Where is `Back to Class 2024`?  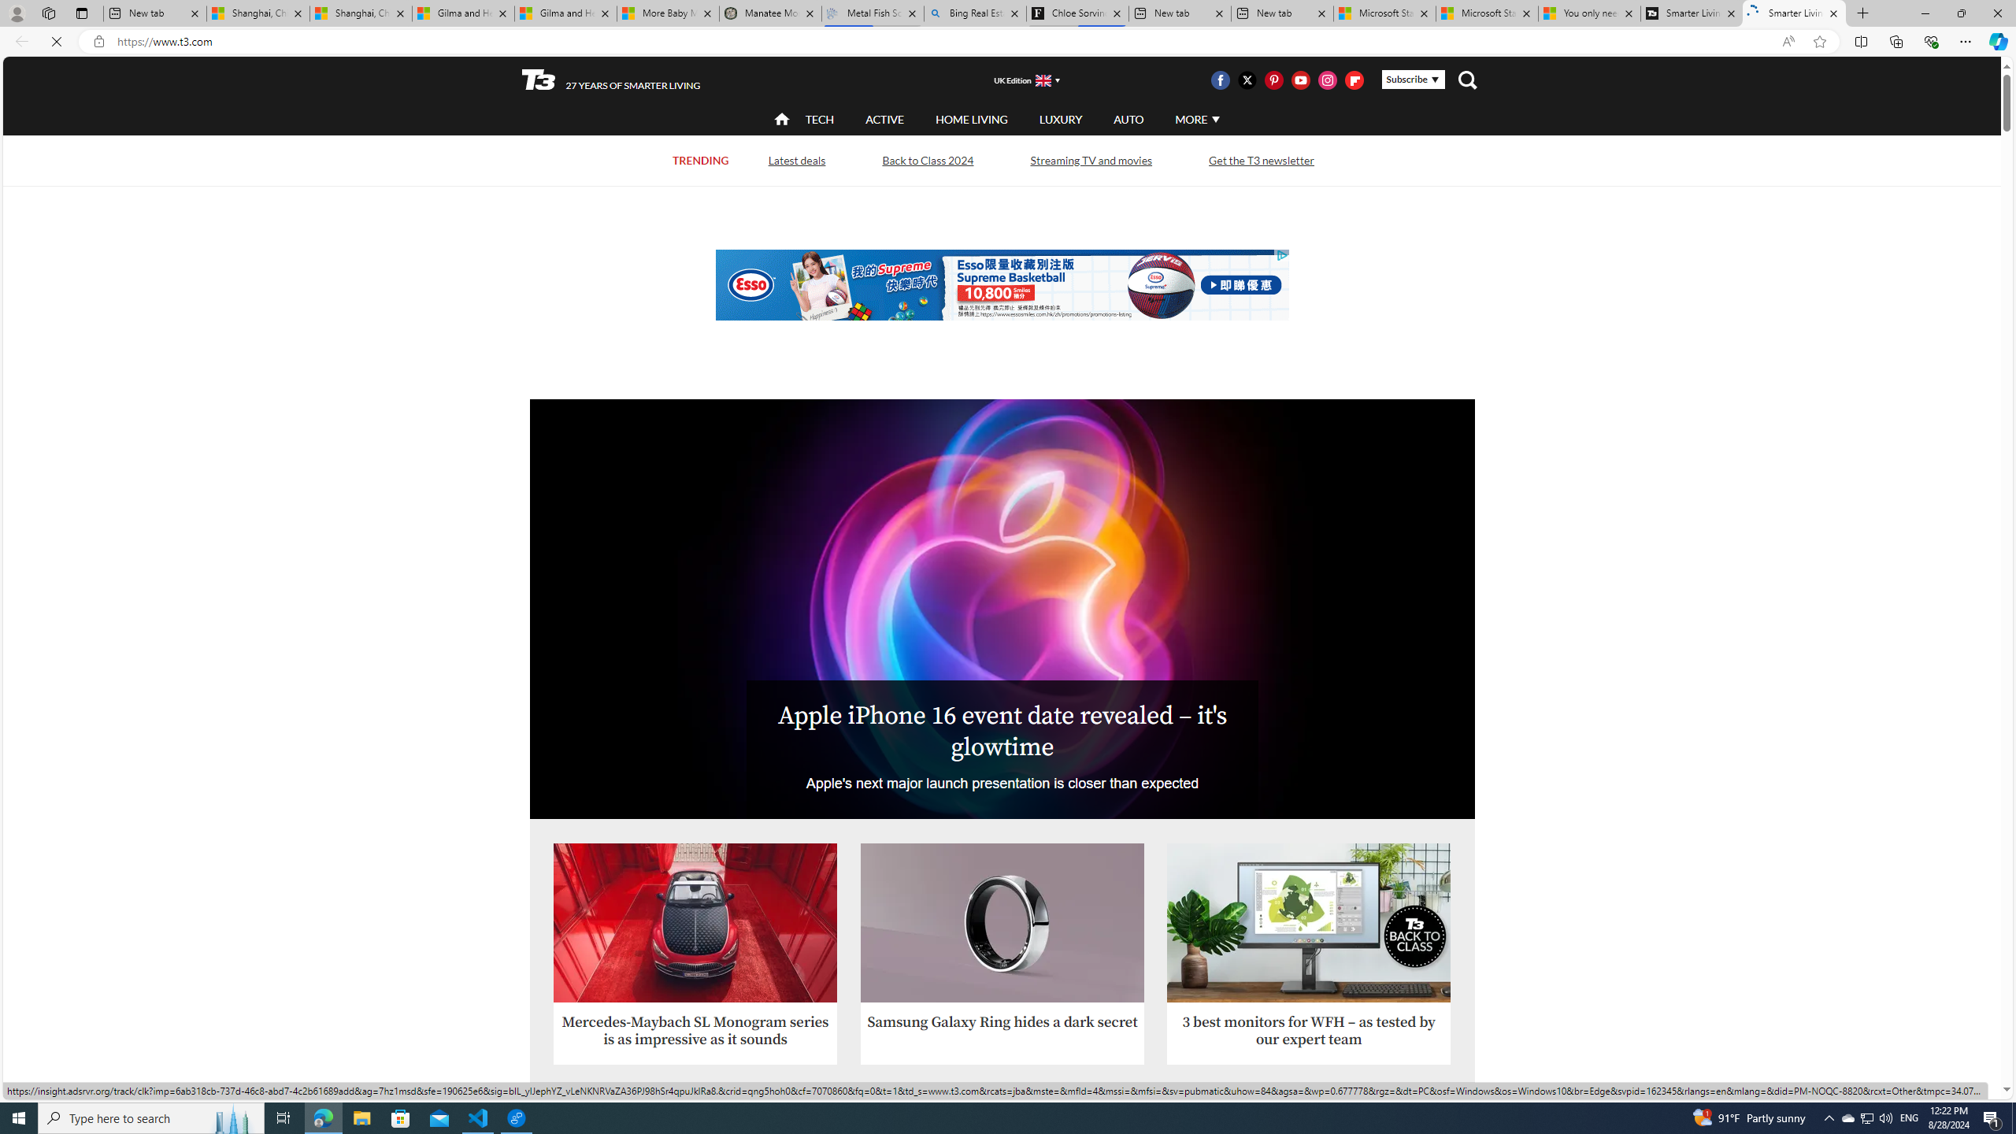
Back to Class 2024 is located at coordinates (928, 160).